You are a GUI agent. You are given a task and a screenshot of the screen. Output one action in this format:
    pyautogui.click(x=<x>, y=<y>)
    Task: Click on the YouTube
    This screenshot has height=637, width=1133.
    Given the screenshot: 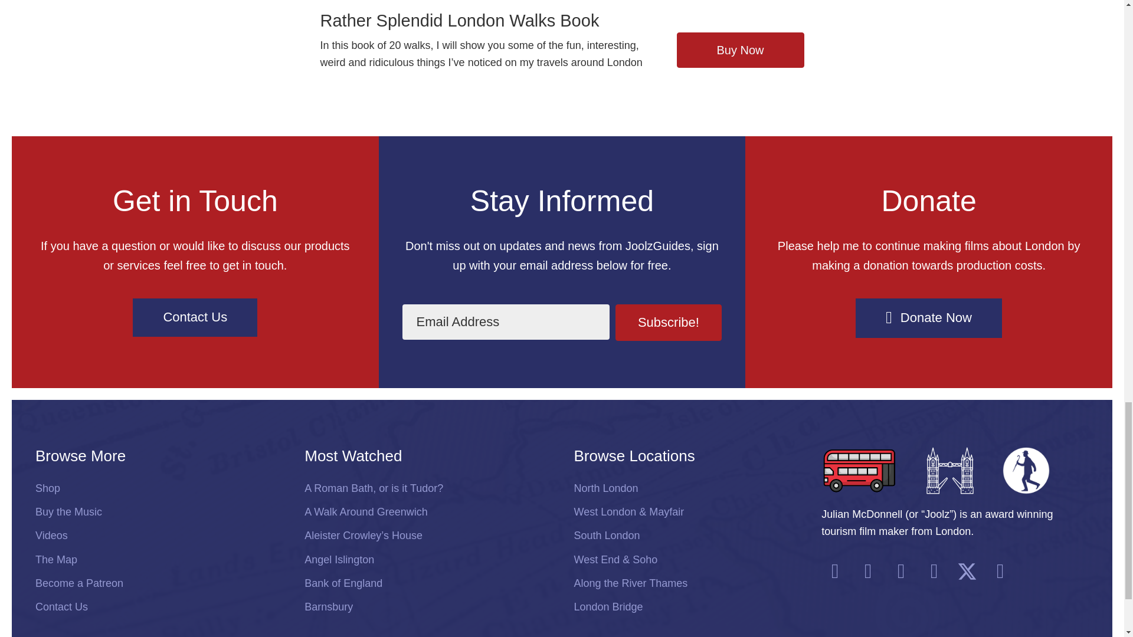 What is the action you would take?
    pyautogui.click(x=835, y=572)
    